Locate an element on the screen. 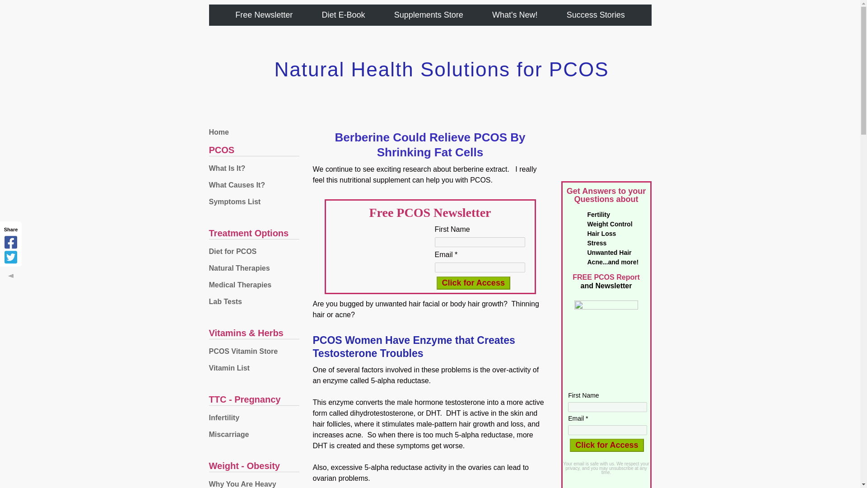  Miscarriage is located at coordinates (254, 435).